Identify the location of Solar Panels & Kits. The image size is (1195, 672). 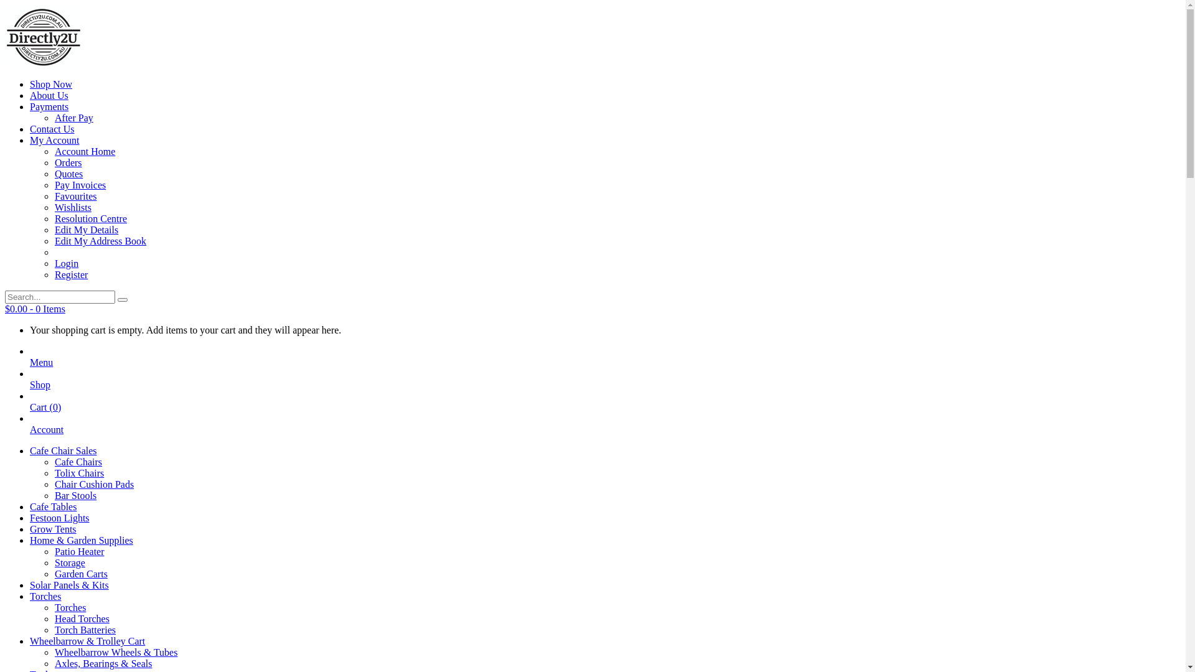
(70, 585).